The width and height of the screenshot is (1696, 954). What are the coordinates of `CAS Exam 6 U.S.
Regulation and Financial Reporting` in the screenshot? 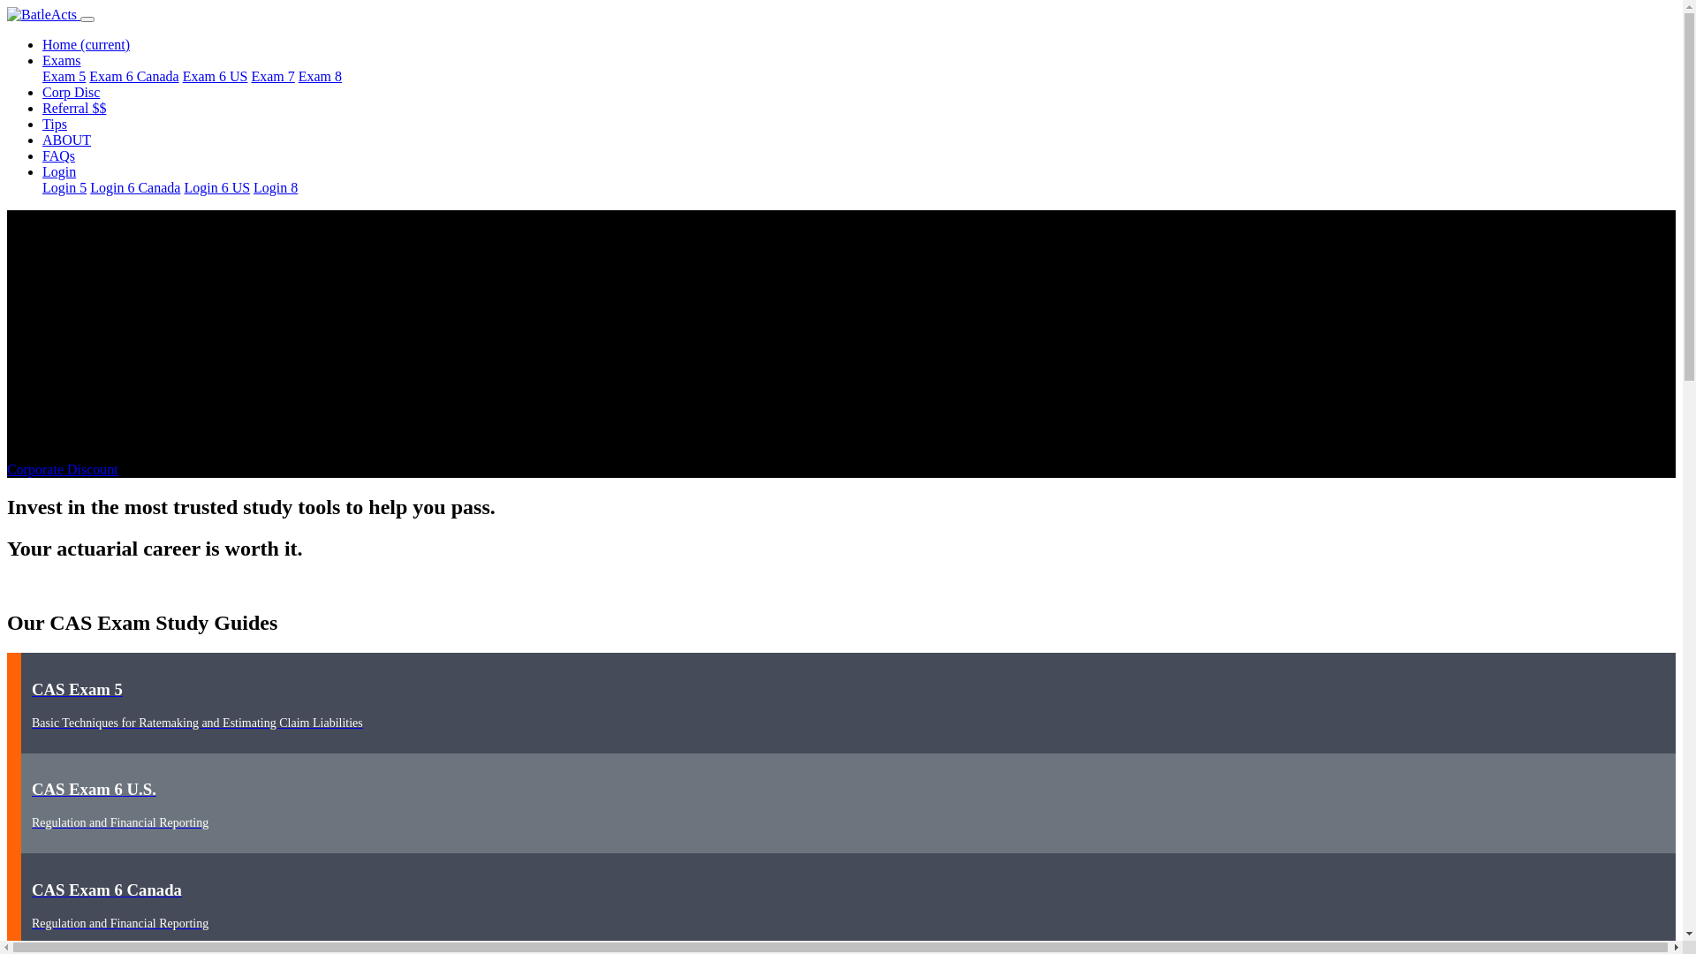 It's located at (841, 804).